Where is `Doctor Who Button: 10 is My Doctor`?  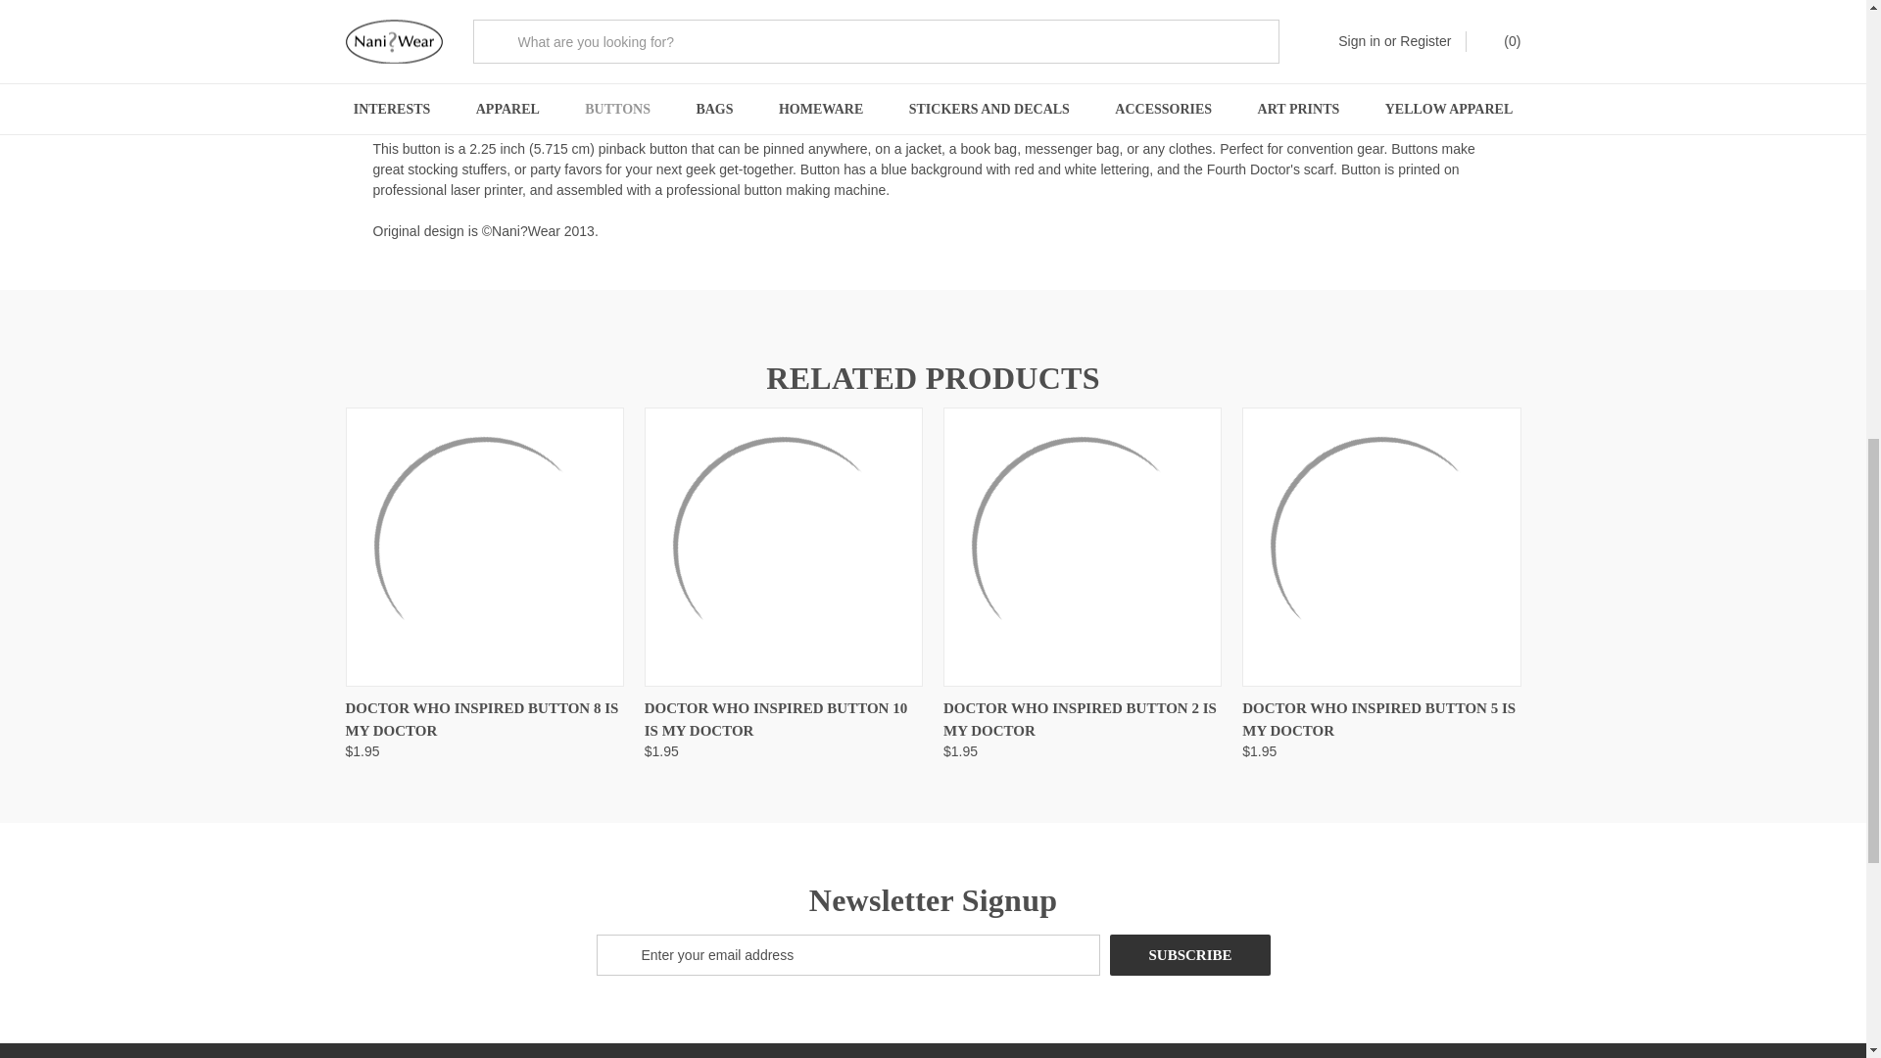
Doctor Who Button: 10 is My Doctor is located at coordinates (784, 547).